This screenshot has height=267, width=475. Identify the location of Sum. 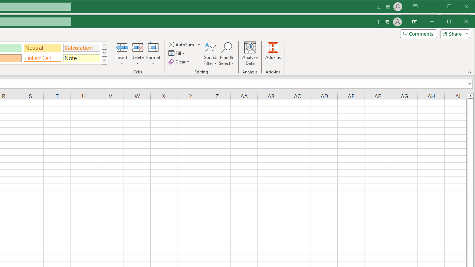
(182, 44).